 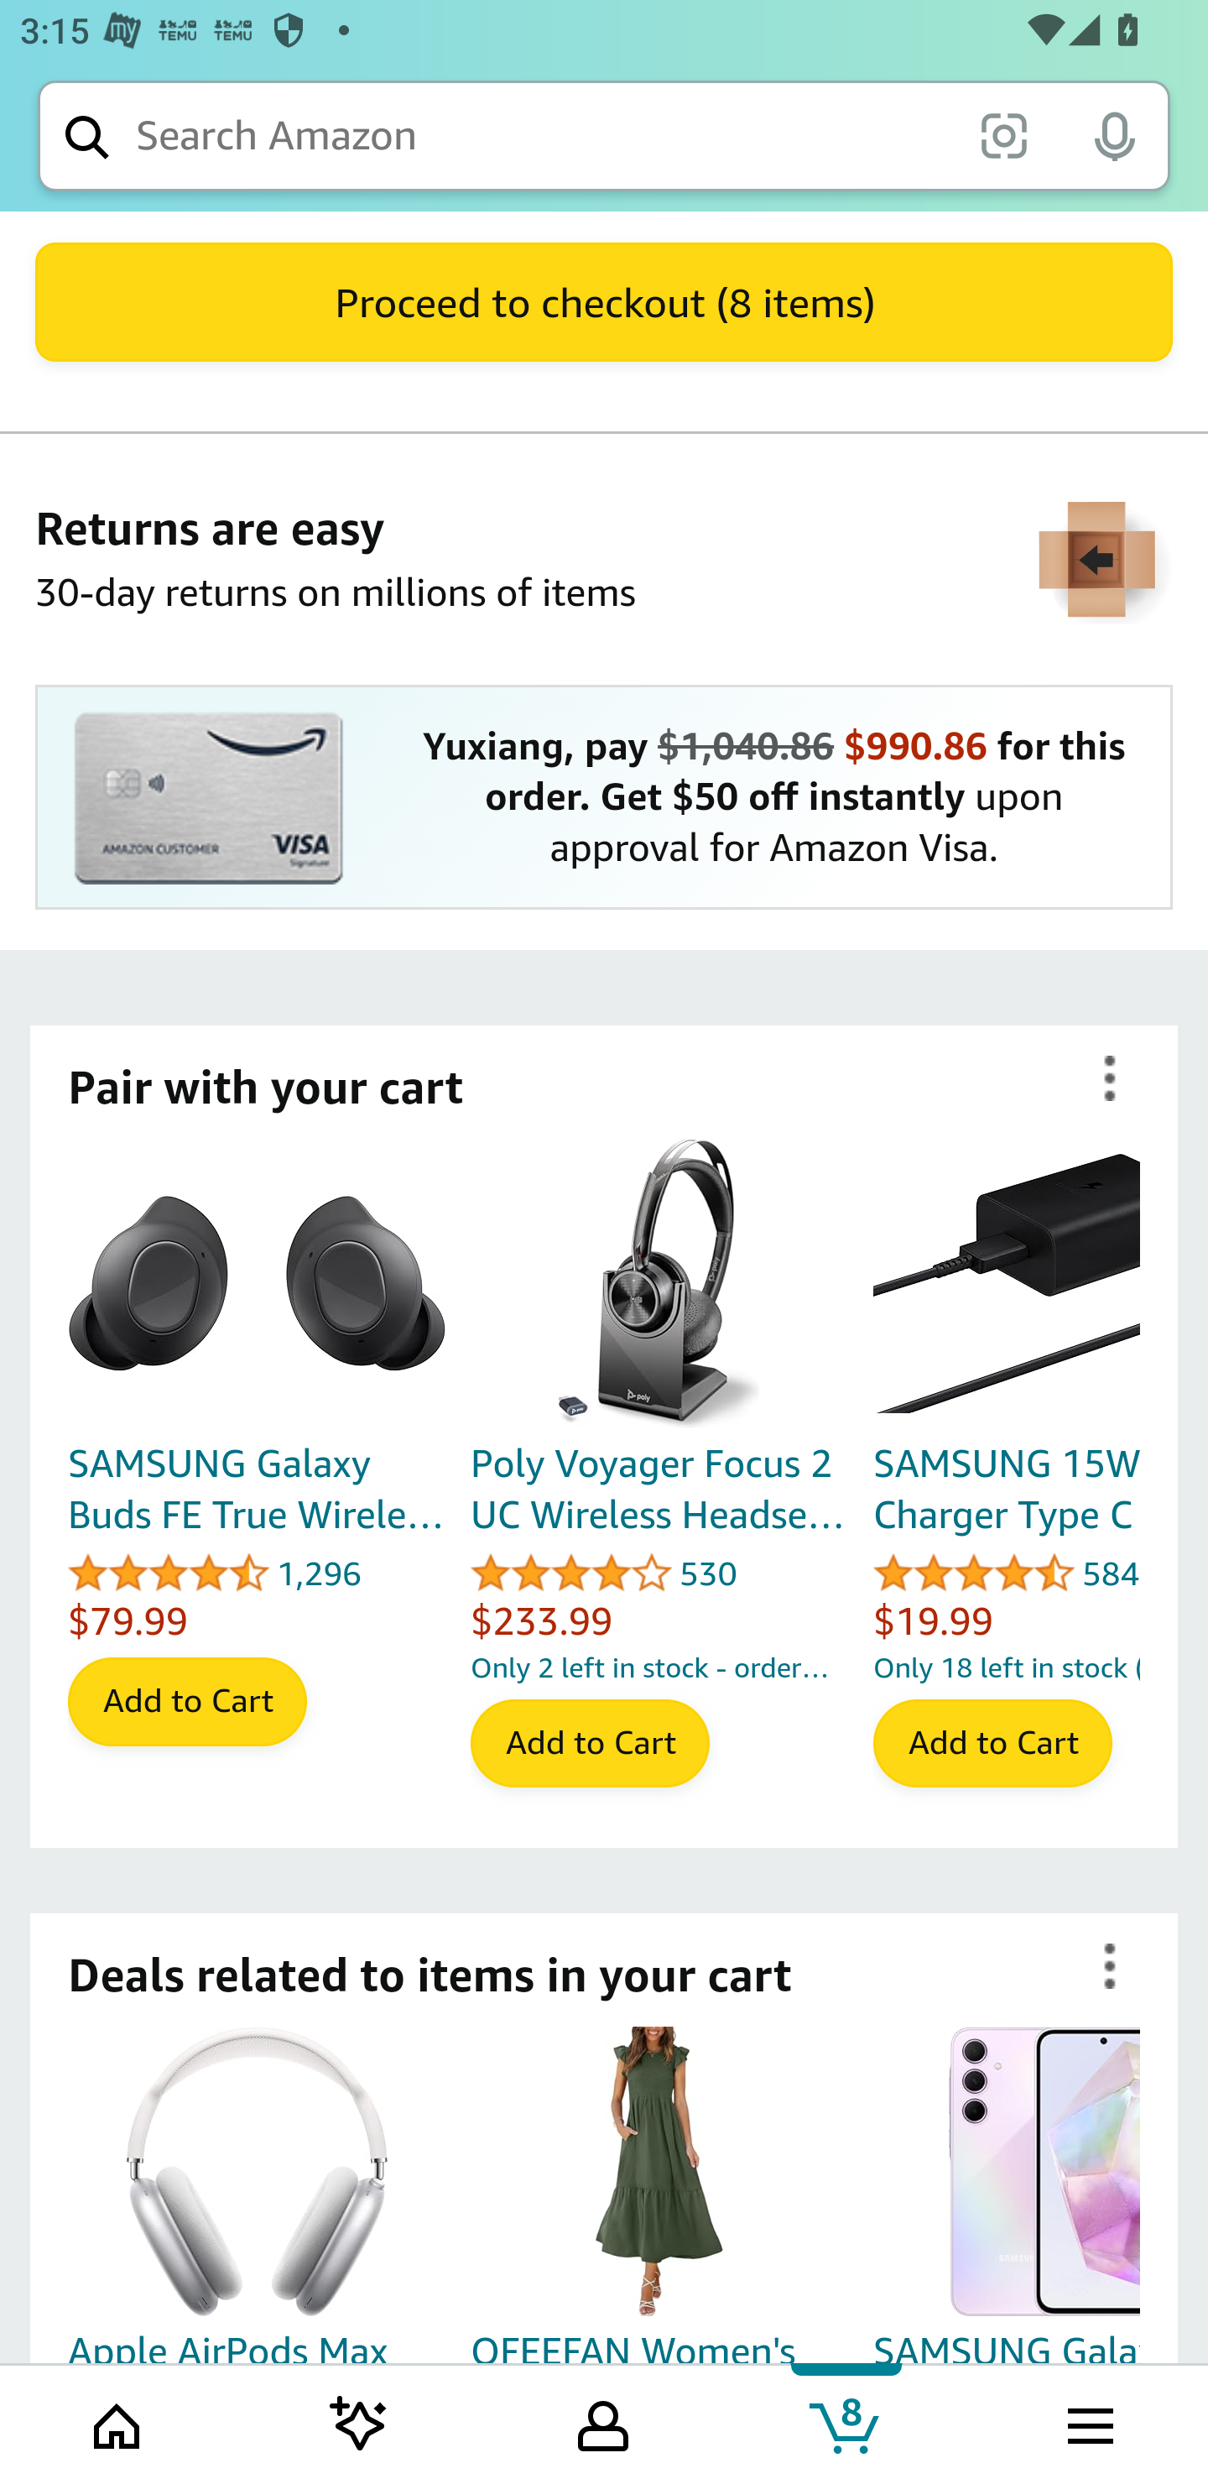 What do you see at coordinates (1110, 1967) in the screenshot?
I see `Not interested in specific items` at bounding box center [1110, 1967].